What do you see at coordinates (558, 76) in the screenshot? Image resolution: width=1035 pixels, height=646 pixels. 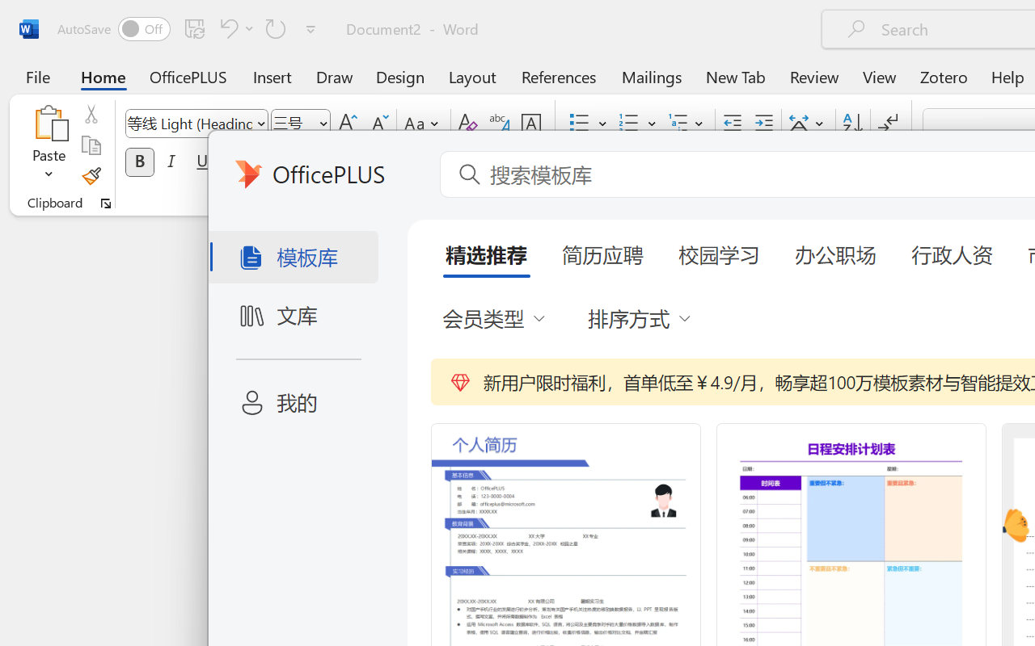 I see `References` at bounding box center [558, 76].